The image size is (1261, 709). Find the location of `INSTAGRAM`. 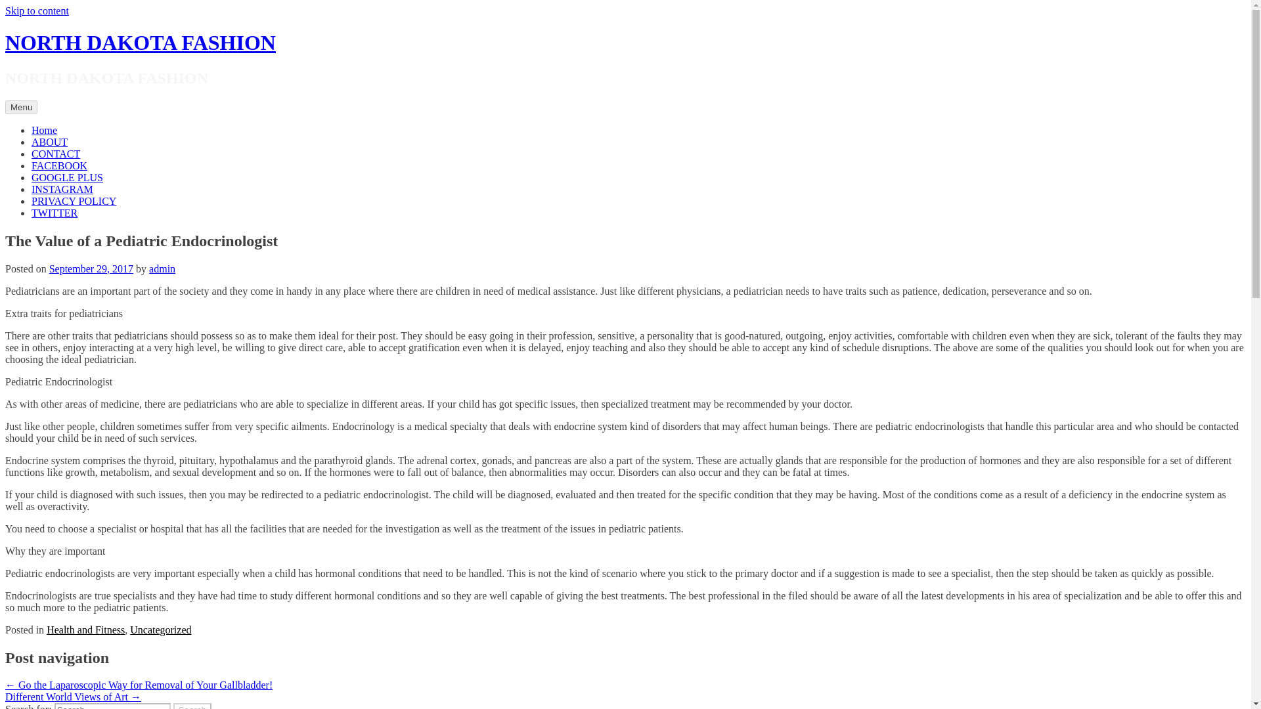

INSTAGRAM is located at coordinates (62, 189).